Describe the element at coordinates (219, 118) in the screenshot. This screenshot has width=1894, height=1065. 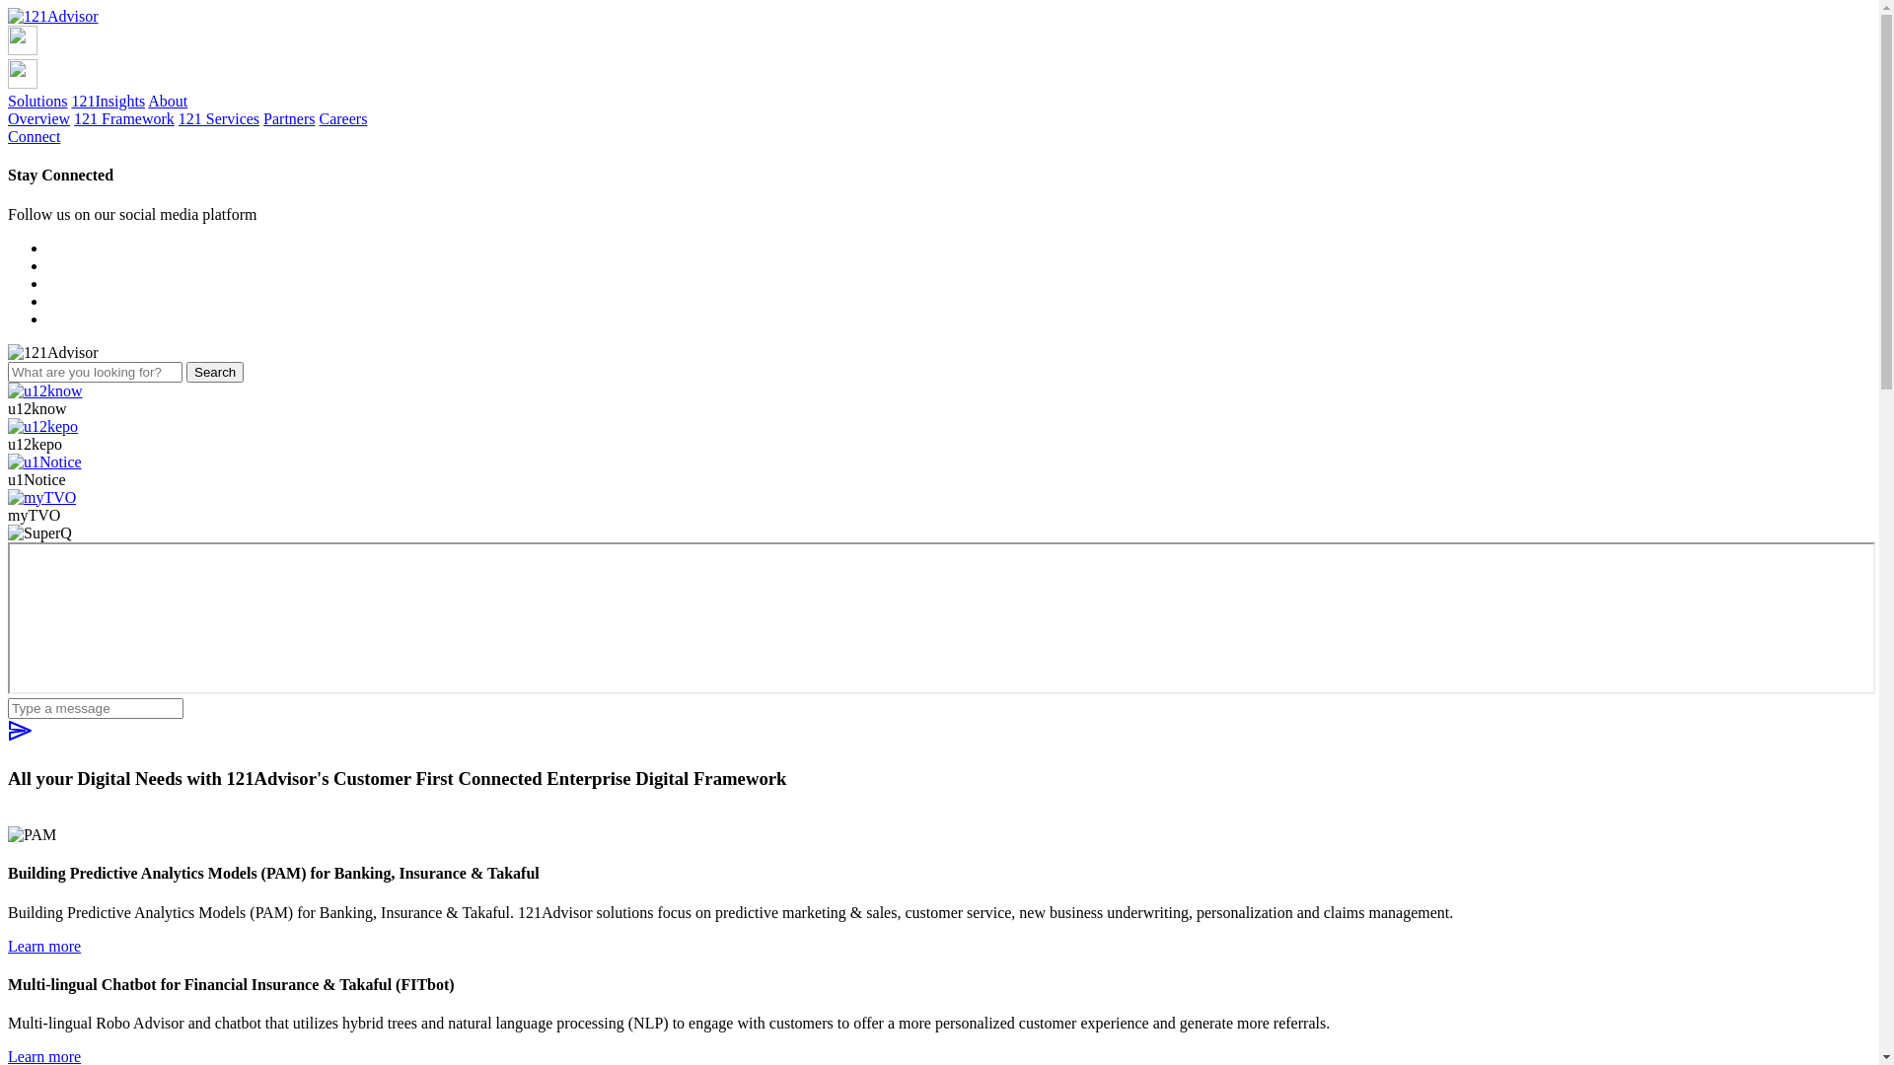
I see `121 Services` at that location.